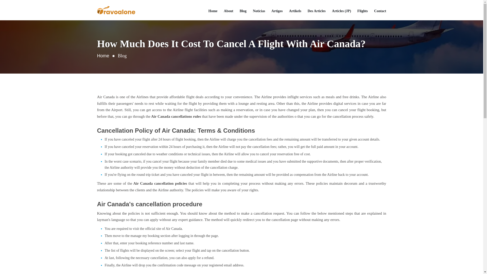 The width and height of the screenshot is (487, 274). What do you see at coordinates (228, 11) in the screenshot?
I see `About` at bounding box center [228, 11].